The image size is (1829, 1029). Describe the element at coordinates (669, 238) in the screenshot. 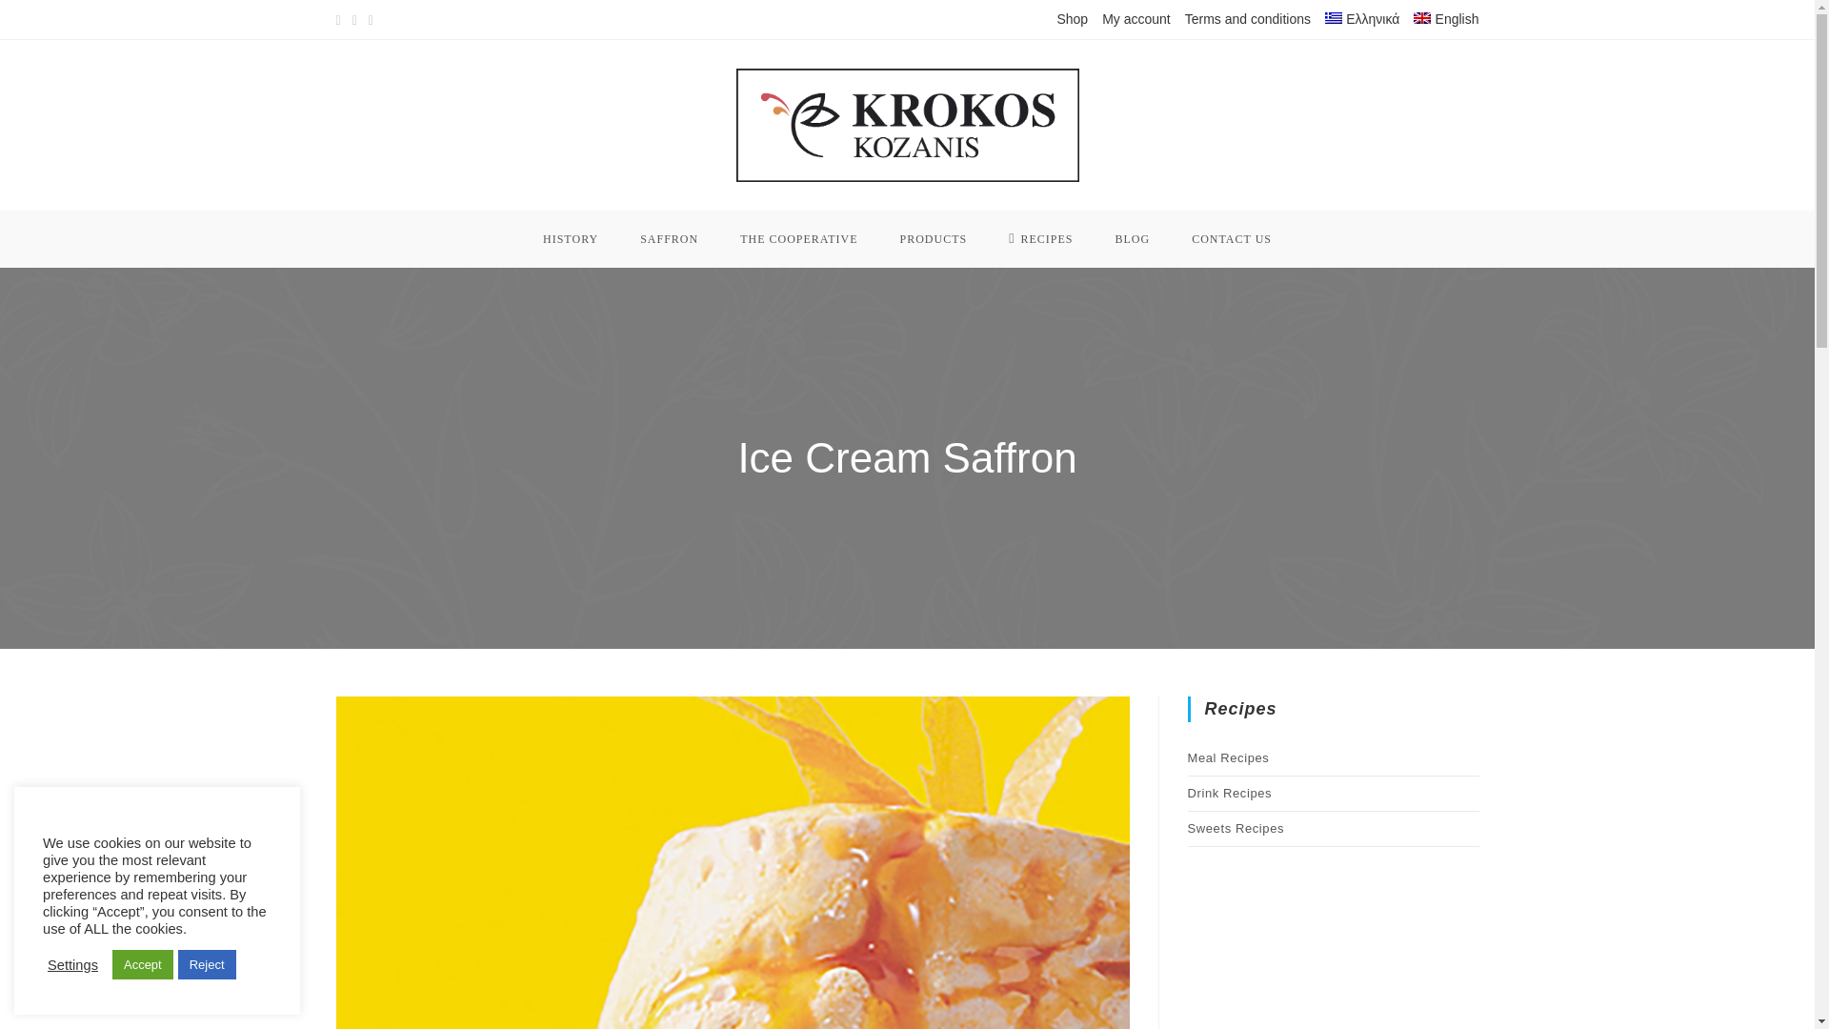

I see `SAFFRON` at that location.